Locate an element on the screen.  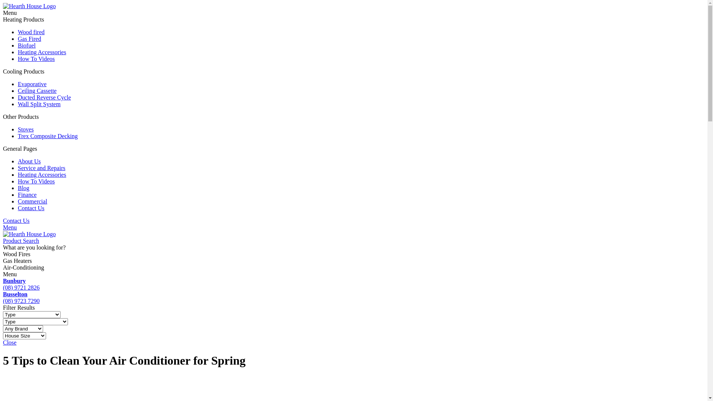
Wood Fires is located at coordinates (354, 254).